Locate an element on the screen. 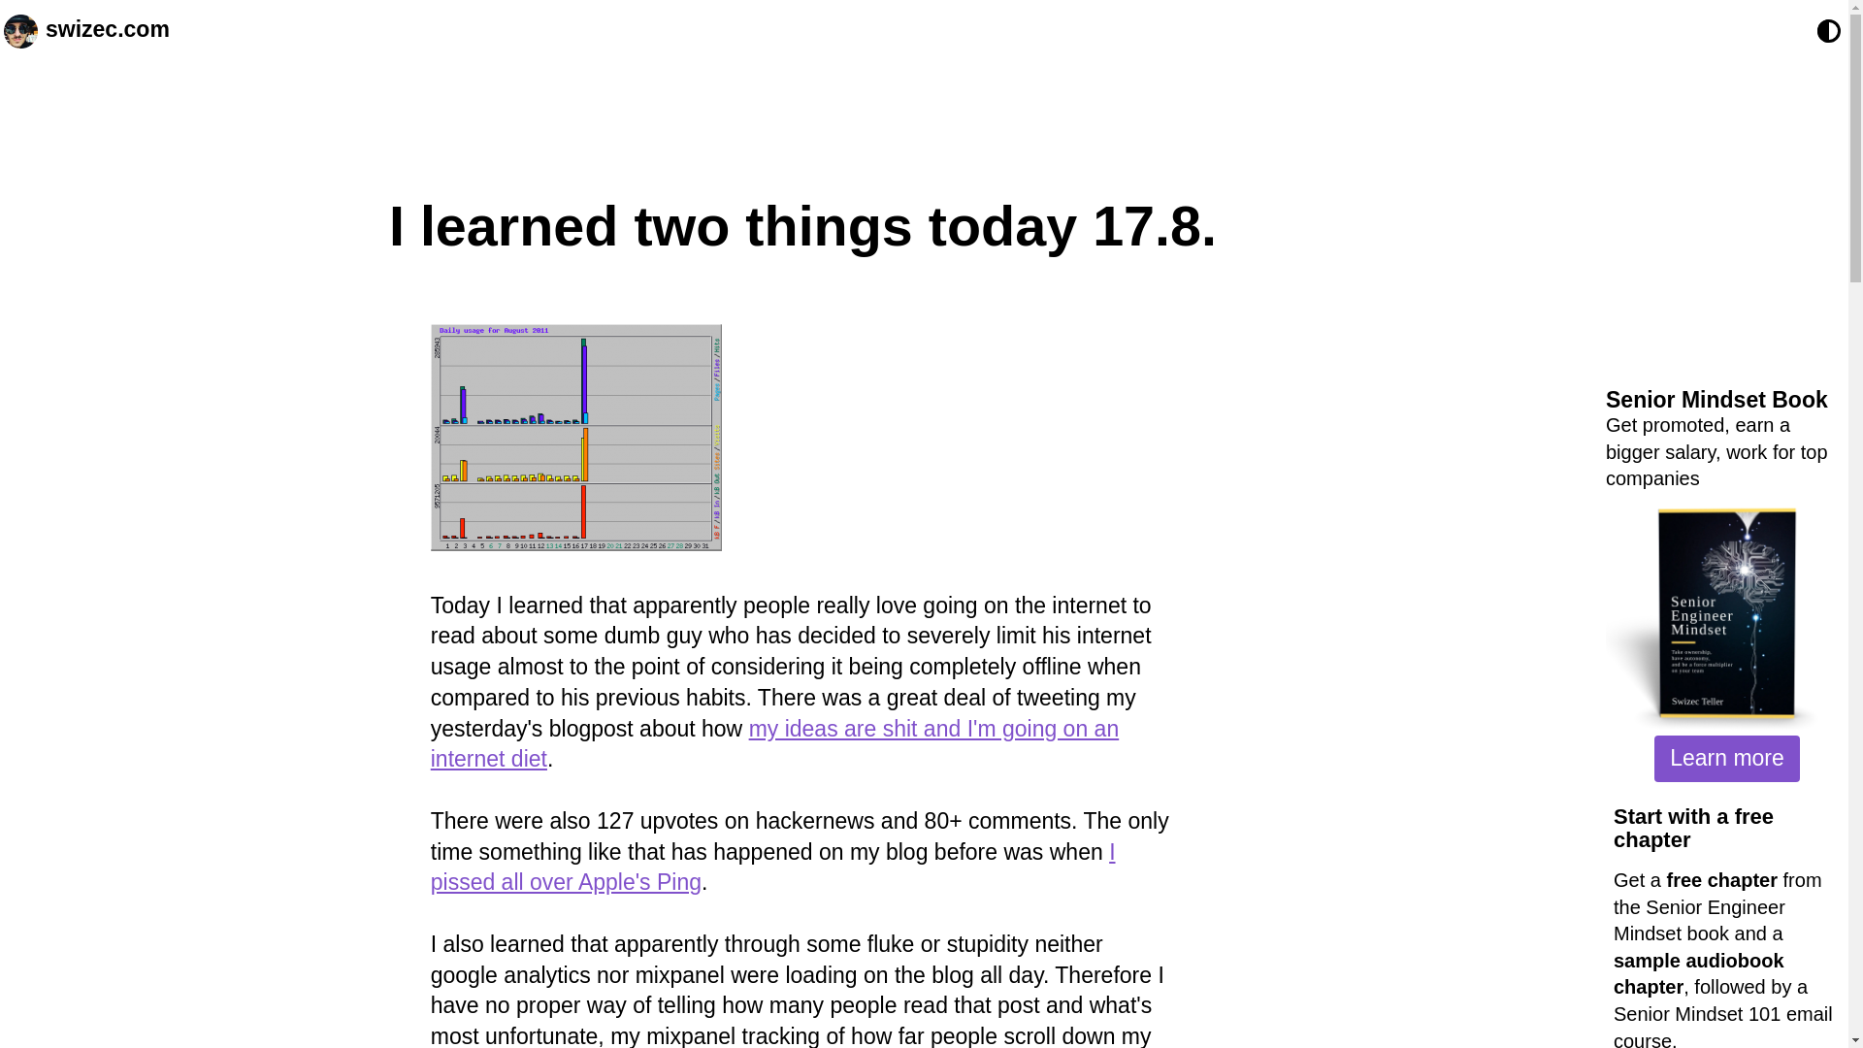 The height and width of the screenshot is (1048, 1863). Learn more is located at coordinates (1726, 759).